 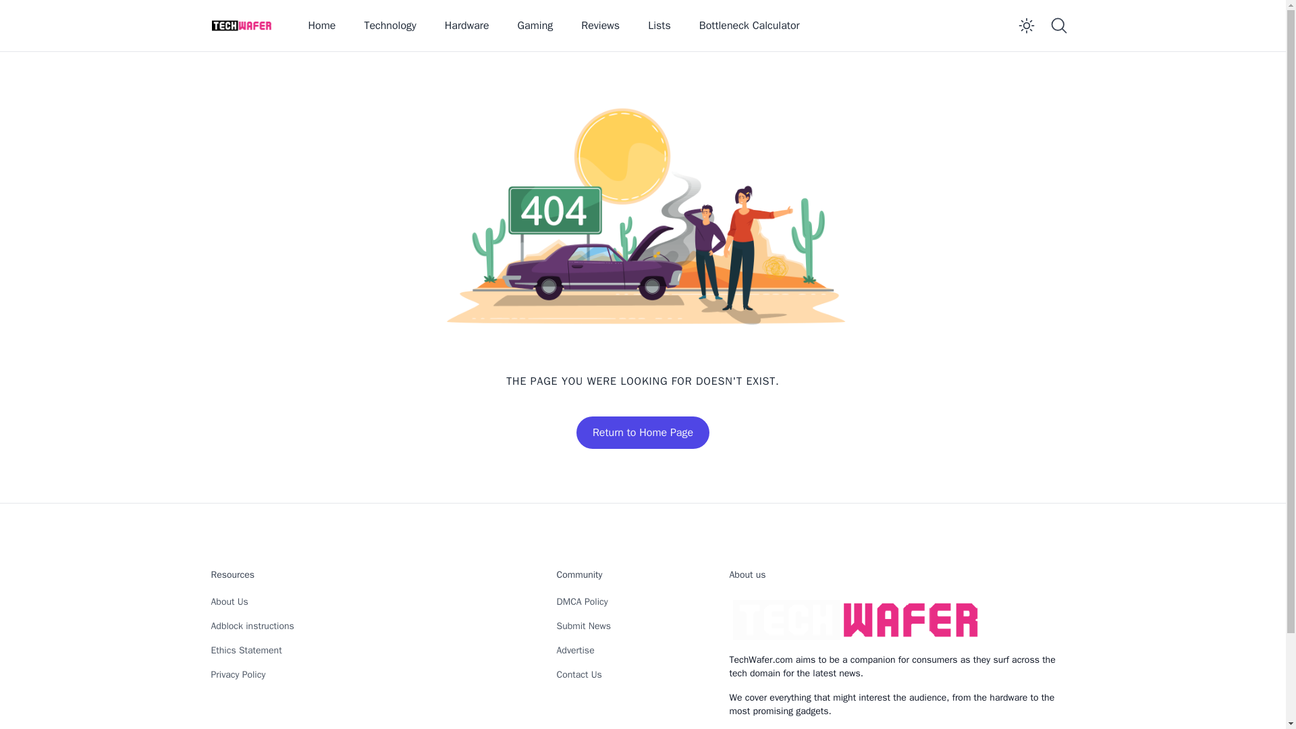 What do you see at coordinates (749, 26) in the screenshot?
I see `Bottleneck Calculator` at bounding box center [749, 26].